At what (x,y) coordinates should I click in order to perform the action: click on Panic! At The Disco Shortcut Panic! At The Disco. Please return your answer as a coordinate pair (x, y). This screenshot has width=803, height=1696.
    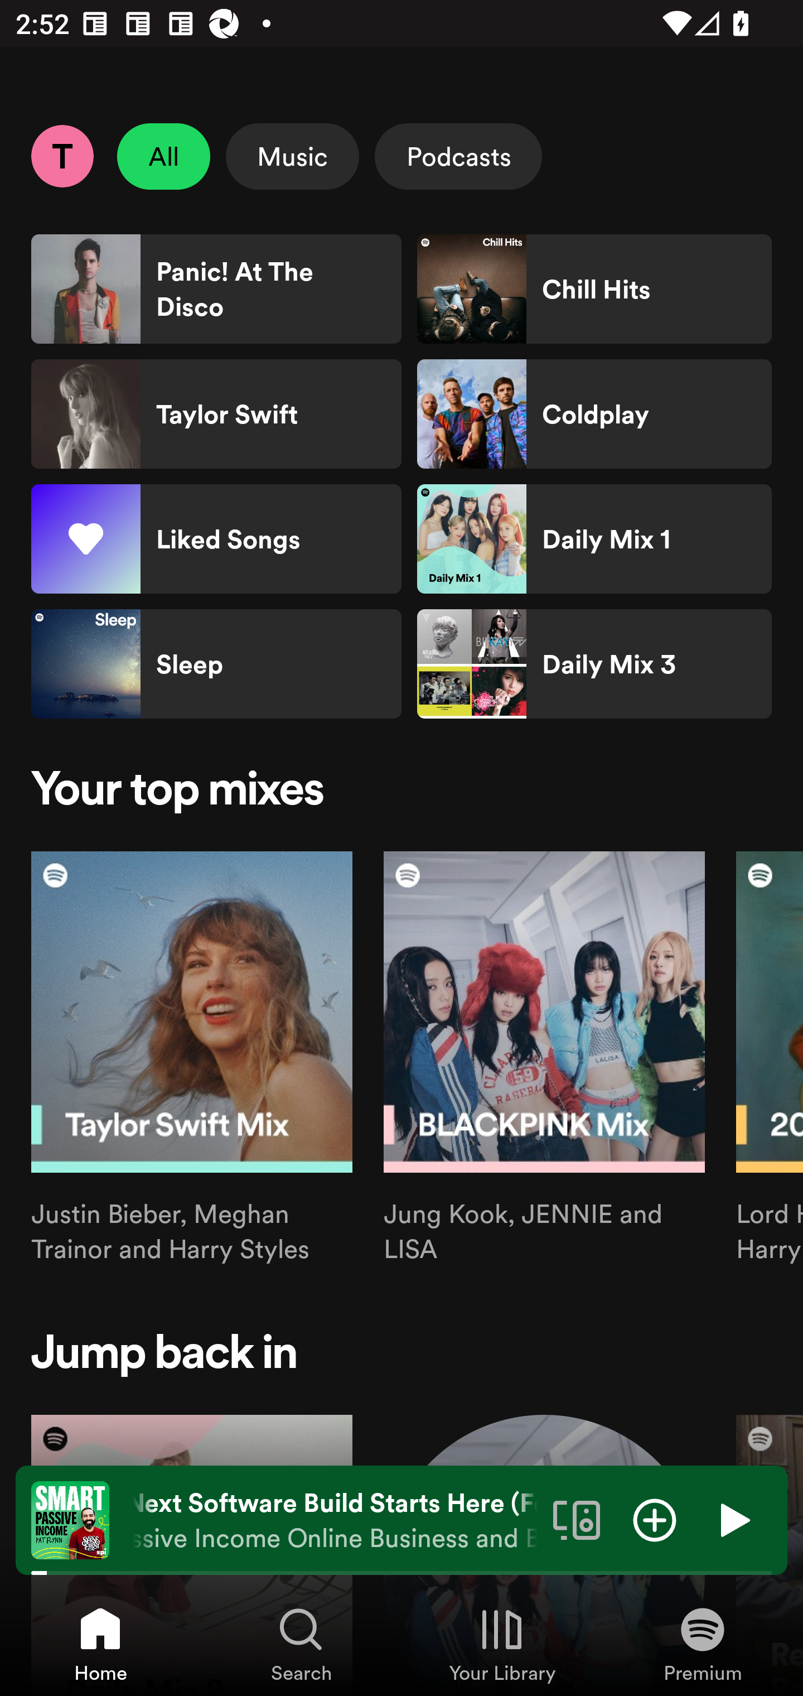
    Looking at the image, I should click on (216, 289).